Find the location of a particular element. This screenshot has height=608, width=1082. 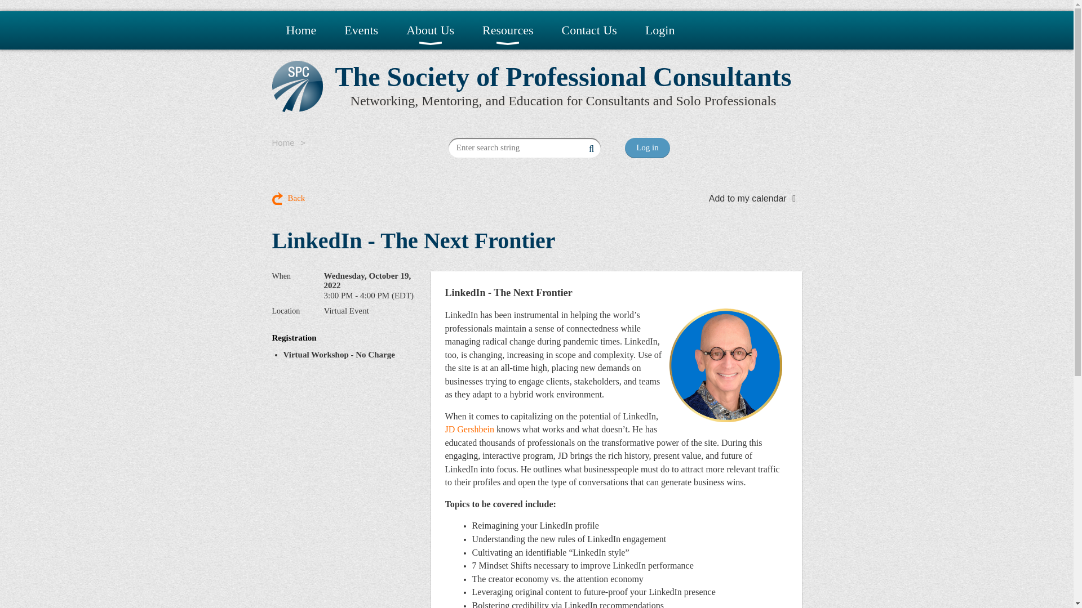

Resources is located at coordinates (508, 30).